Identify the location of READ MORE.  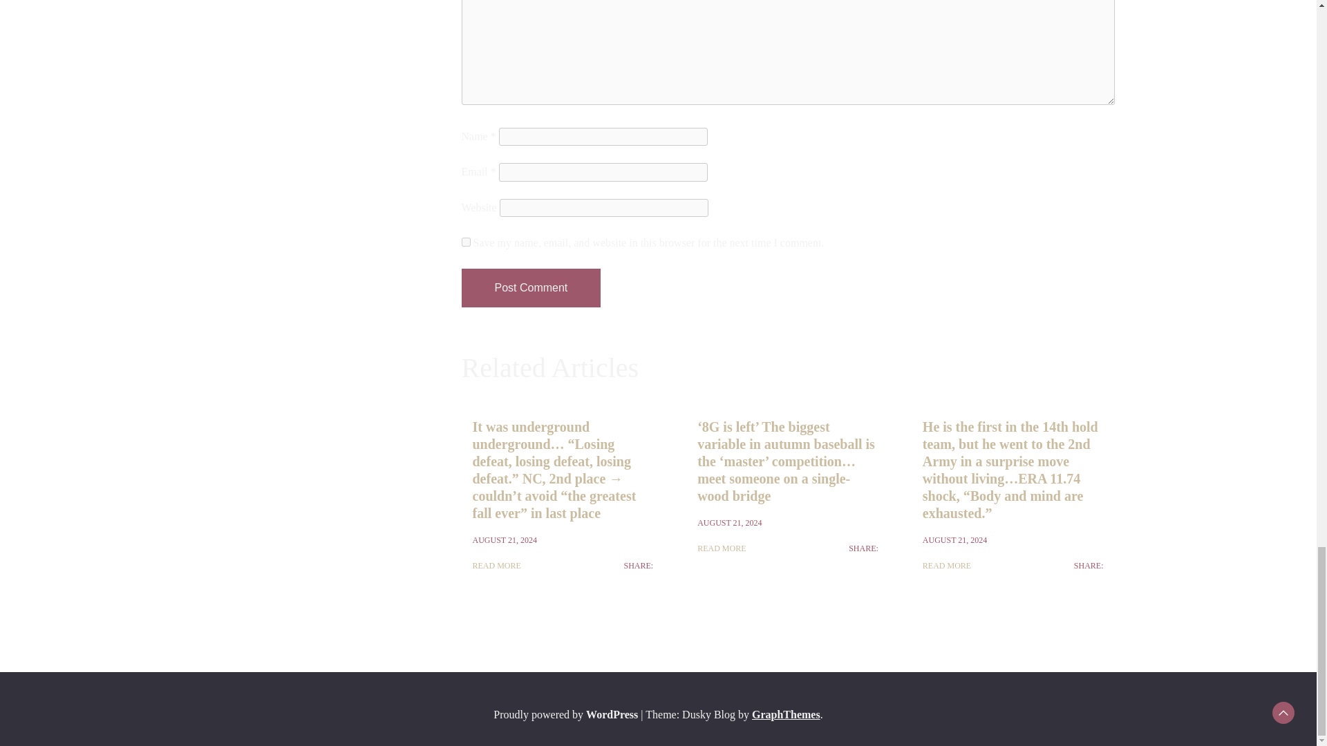
(947, 565).